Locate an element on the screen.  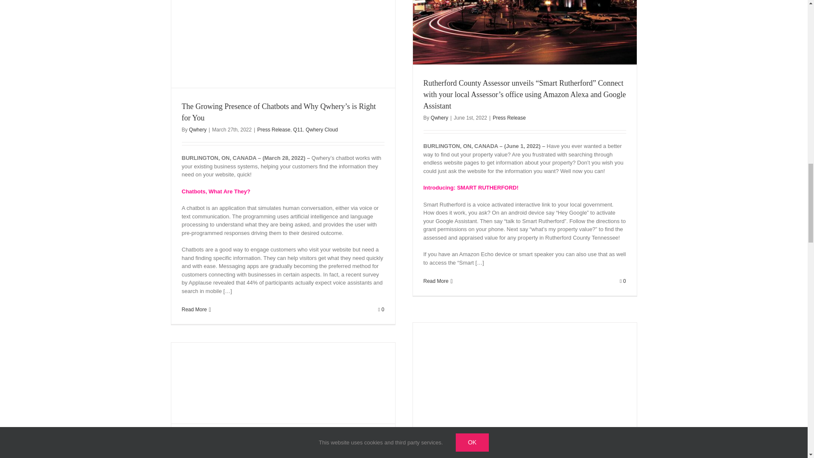
Posts by Qwhery is located at coordinates (198, 454).